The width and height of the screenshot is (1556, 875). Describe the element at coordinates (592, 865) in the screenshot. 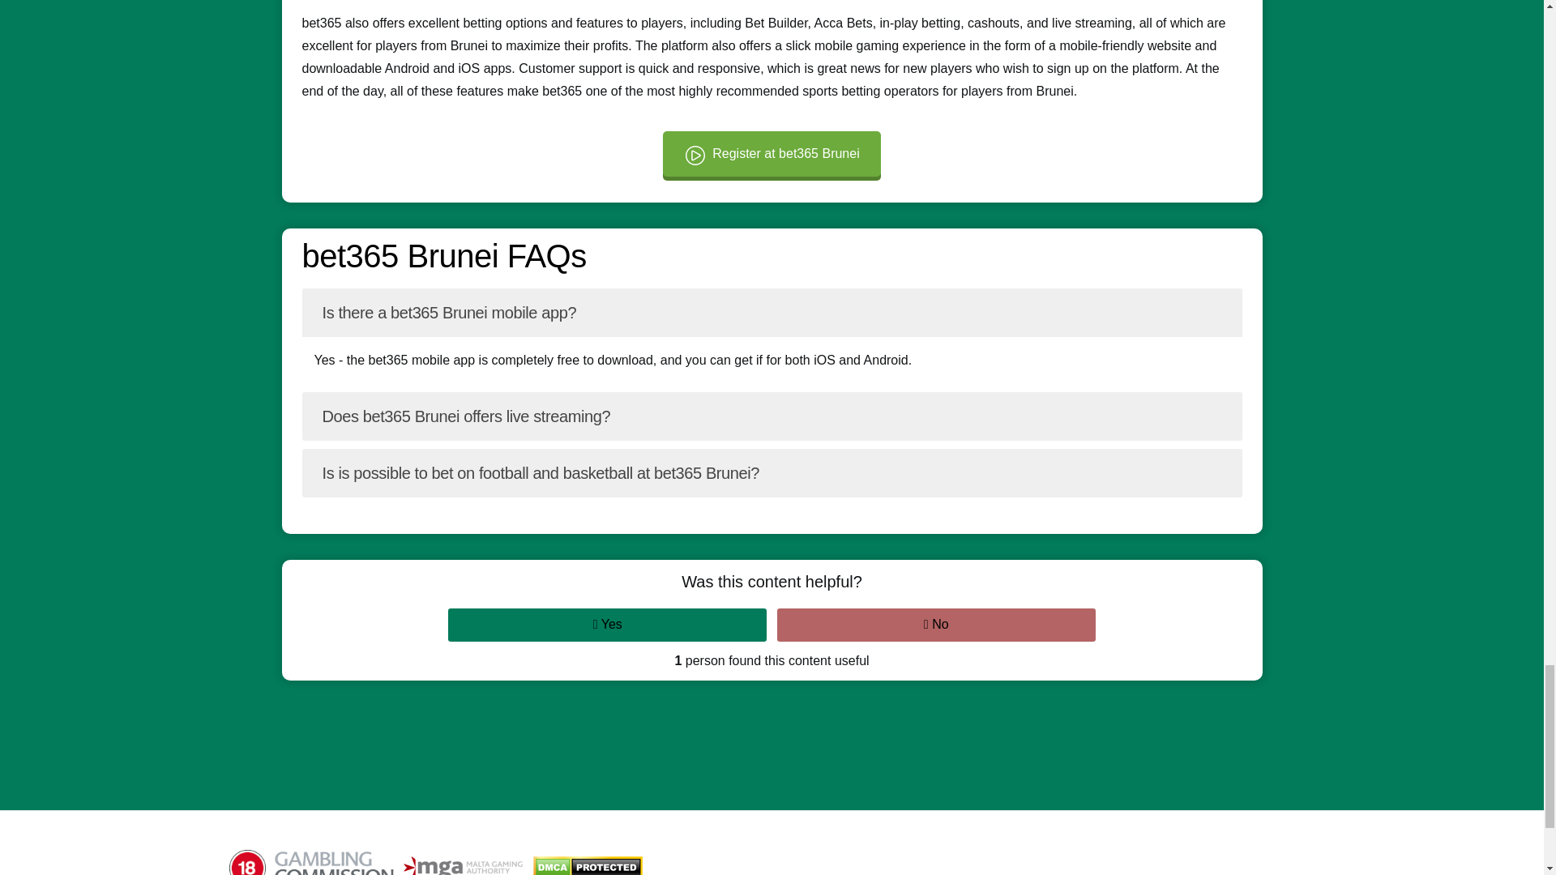

I see `DMCA.com Protection Status` at that location.